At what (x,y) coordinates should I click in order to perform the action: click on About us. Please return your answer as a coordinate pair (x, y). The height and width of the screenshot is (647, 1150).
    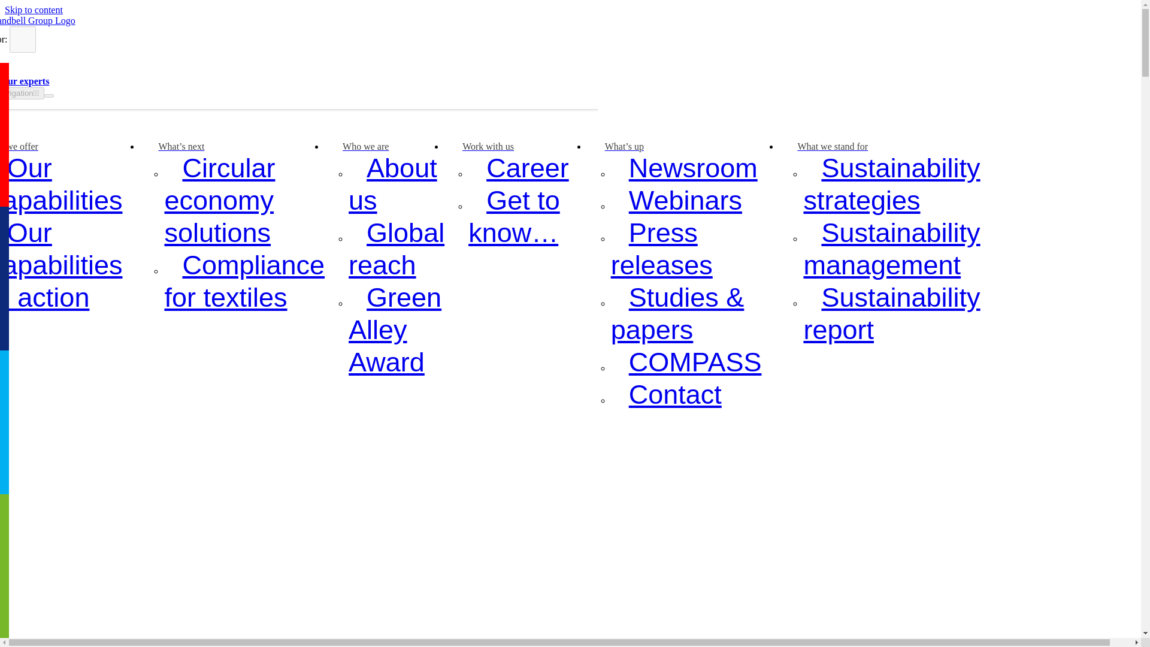
    Looking at the image, I should click on (392, 183).